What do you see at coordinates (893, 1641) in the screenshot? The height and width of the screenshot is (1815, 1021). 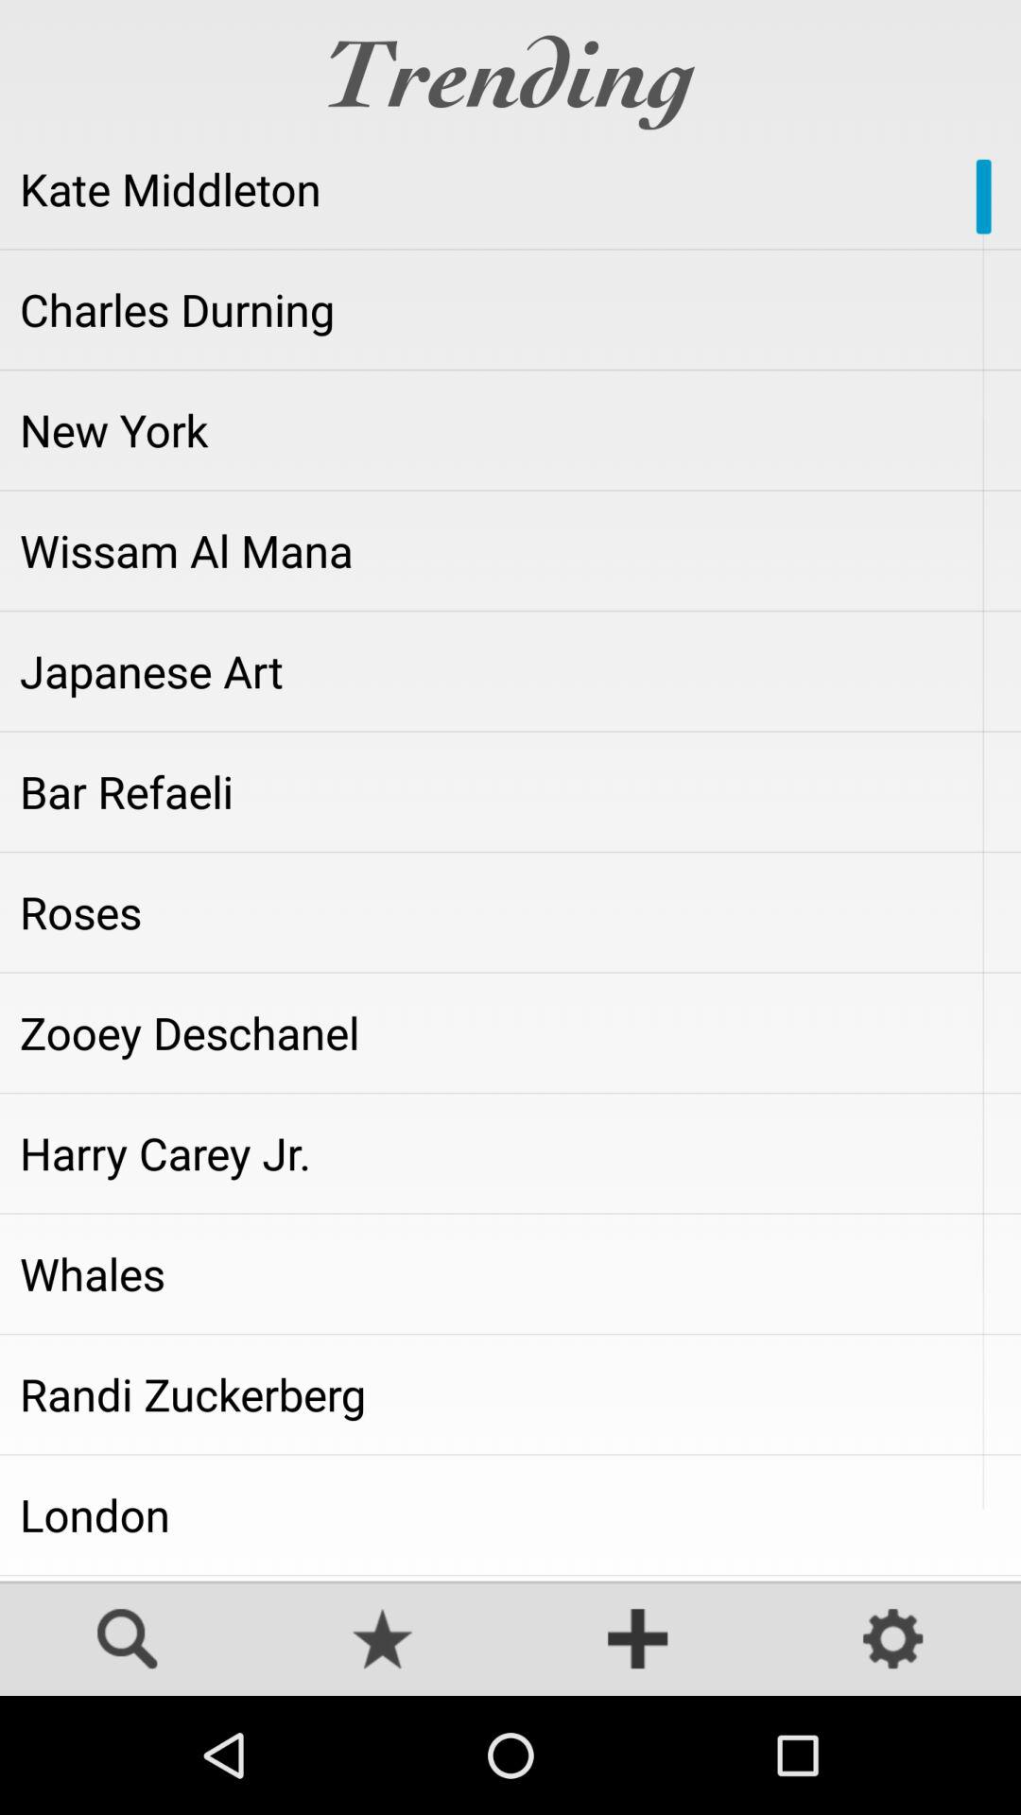 I see `select the icon at the bottom right corner` at bounding box center [893, 1641].